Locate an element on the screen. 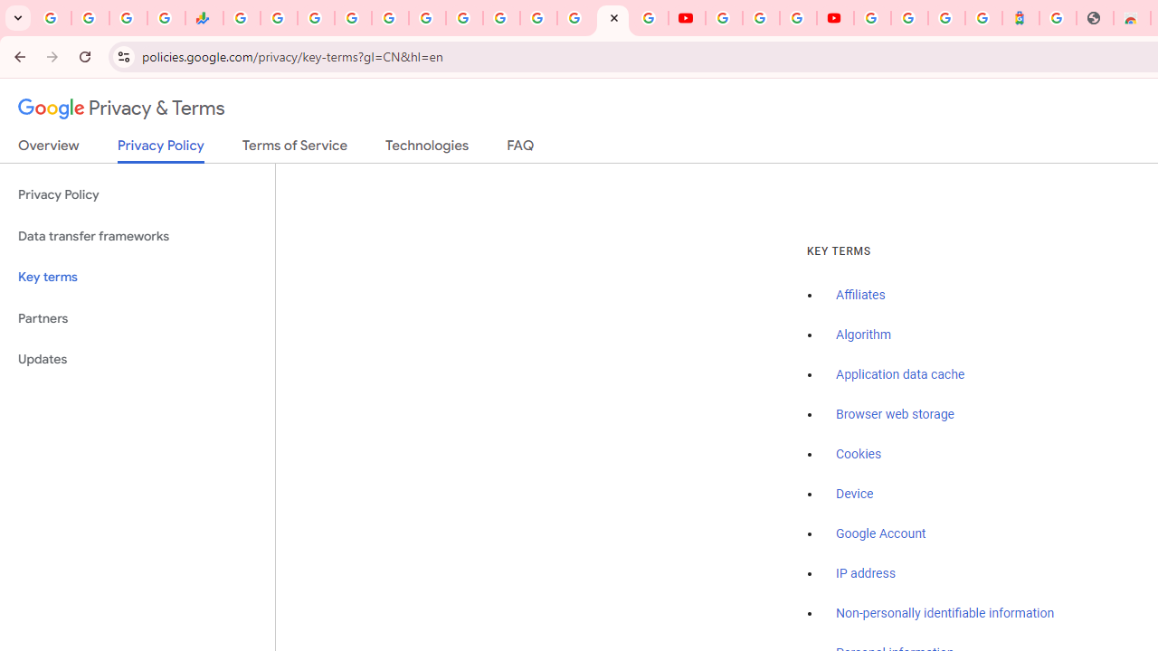  Sign in - Google Accounts is located at coordinates (909, 18).